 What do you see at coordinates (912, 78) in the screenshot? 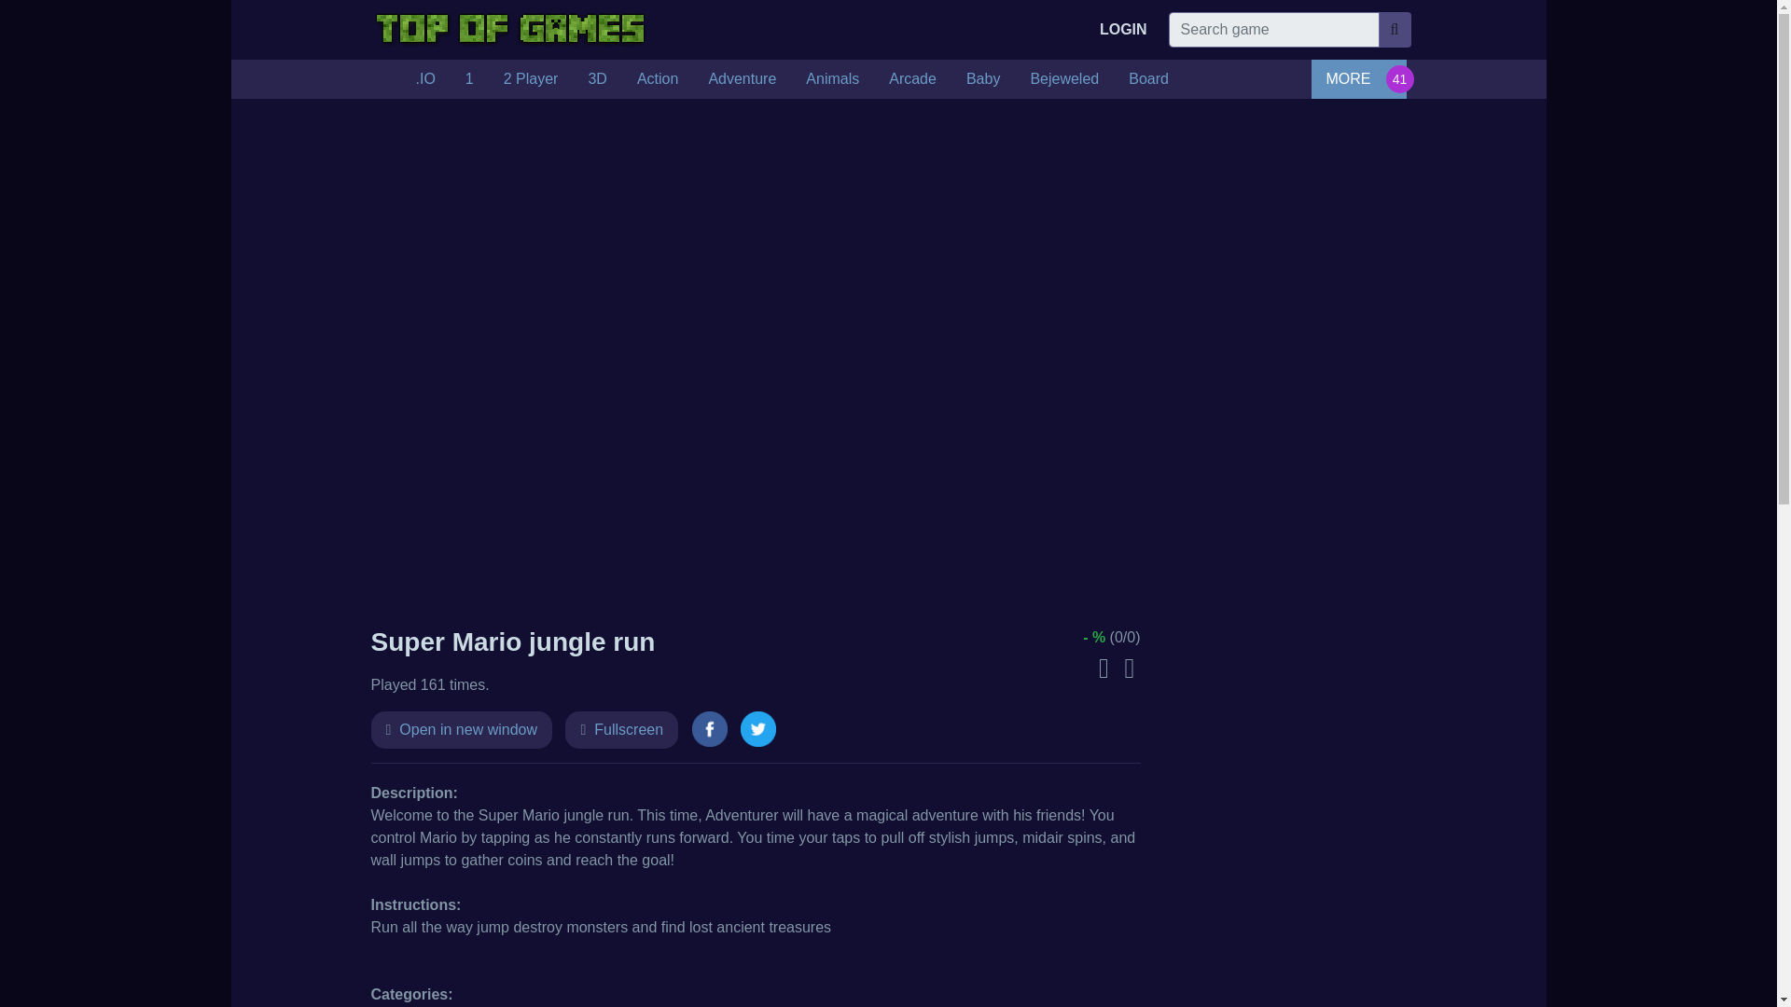
I see `Arcade` at bounding box center [912, 78].